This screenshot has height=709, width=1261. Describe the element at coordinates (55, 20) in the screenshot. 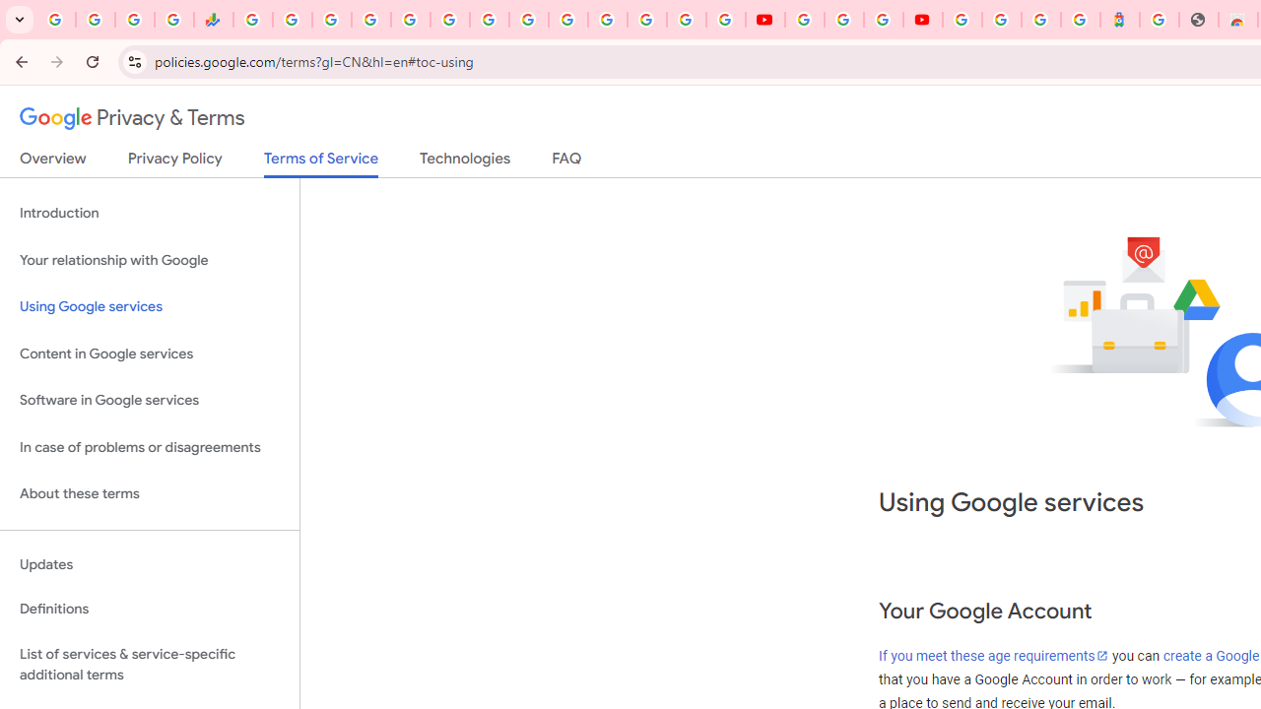

I see `Google Workspace Admin Community` at that location.